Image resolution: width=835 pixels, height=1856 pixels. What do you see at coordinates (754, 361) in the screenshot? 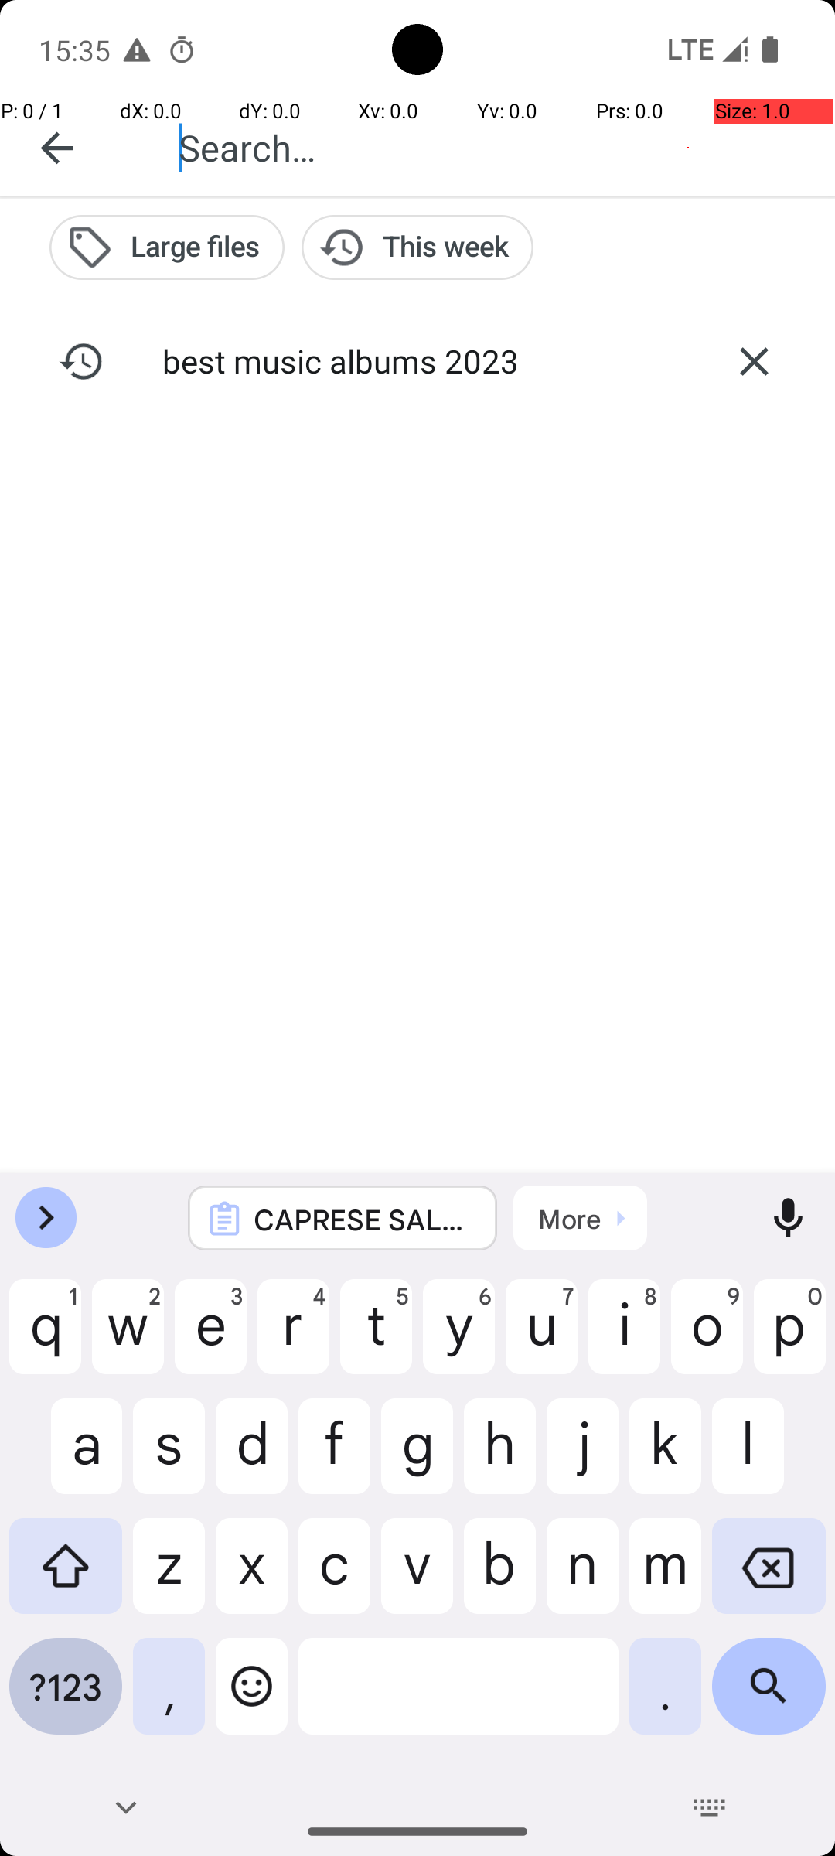
I see `Delete search history best music albums 2023` at bounding box center [754, 361].